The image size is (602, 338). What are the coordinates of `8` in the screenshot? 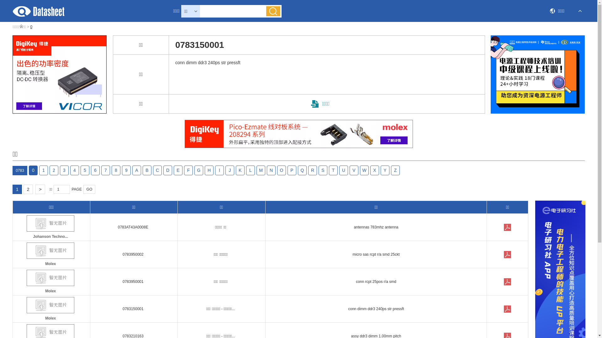 It's located at (116, 170).